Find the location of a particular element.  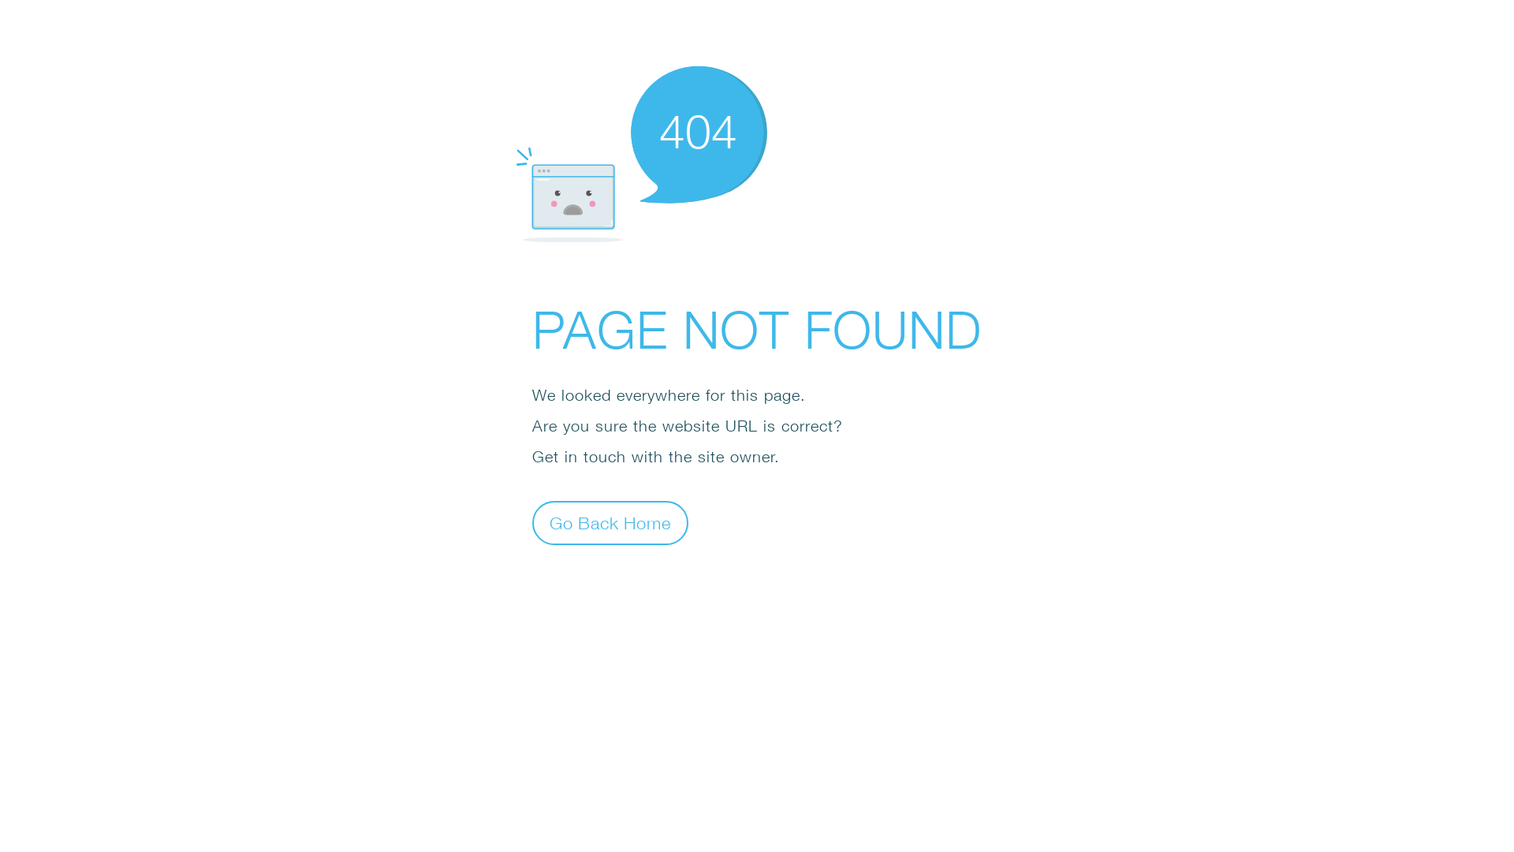

Go Back Home is located at coordinates (610, 522).